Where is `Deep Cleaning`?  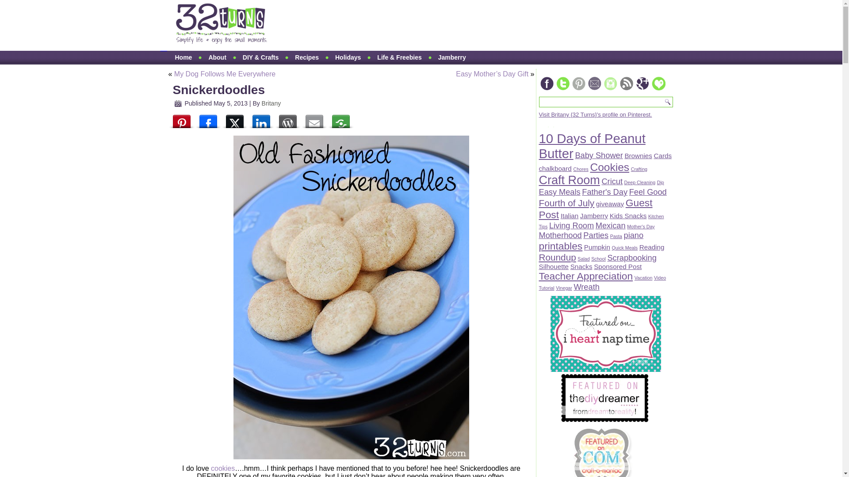
Deep Cleaning is located at coordinates (640, 182).